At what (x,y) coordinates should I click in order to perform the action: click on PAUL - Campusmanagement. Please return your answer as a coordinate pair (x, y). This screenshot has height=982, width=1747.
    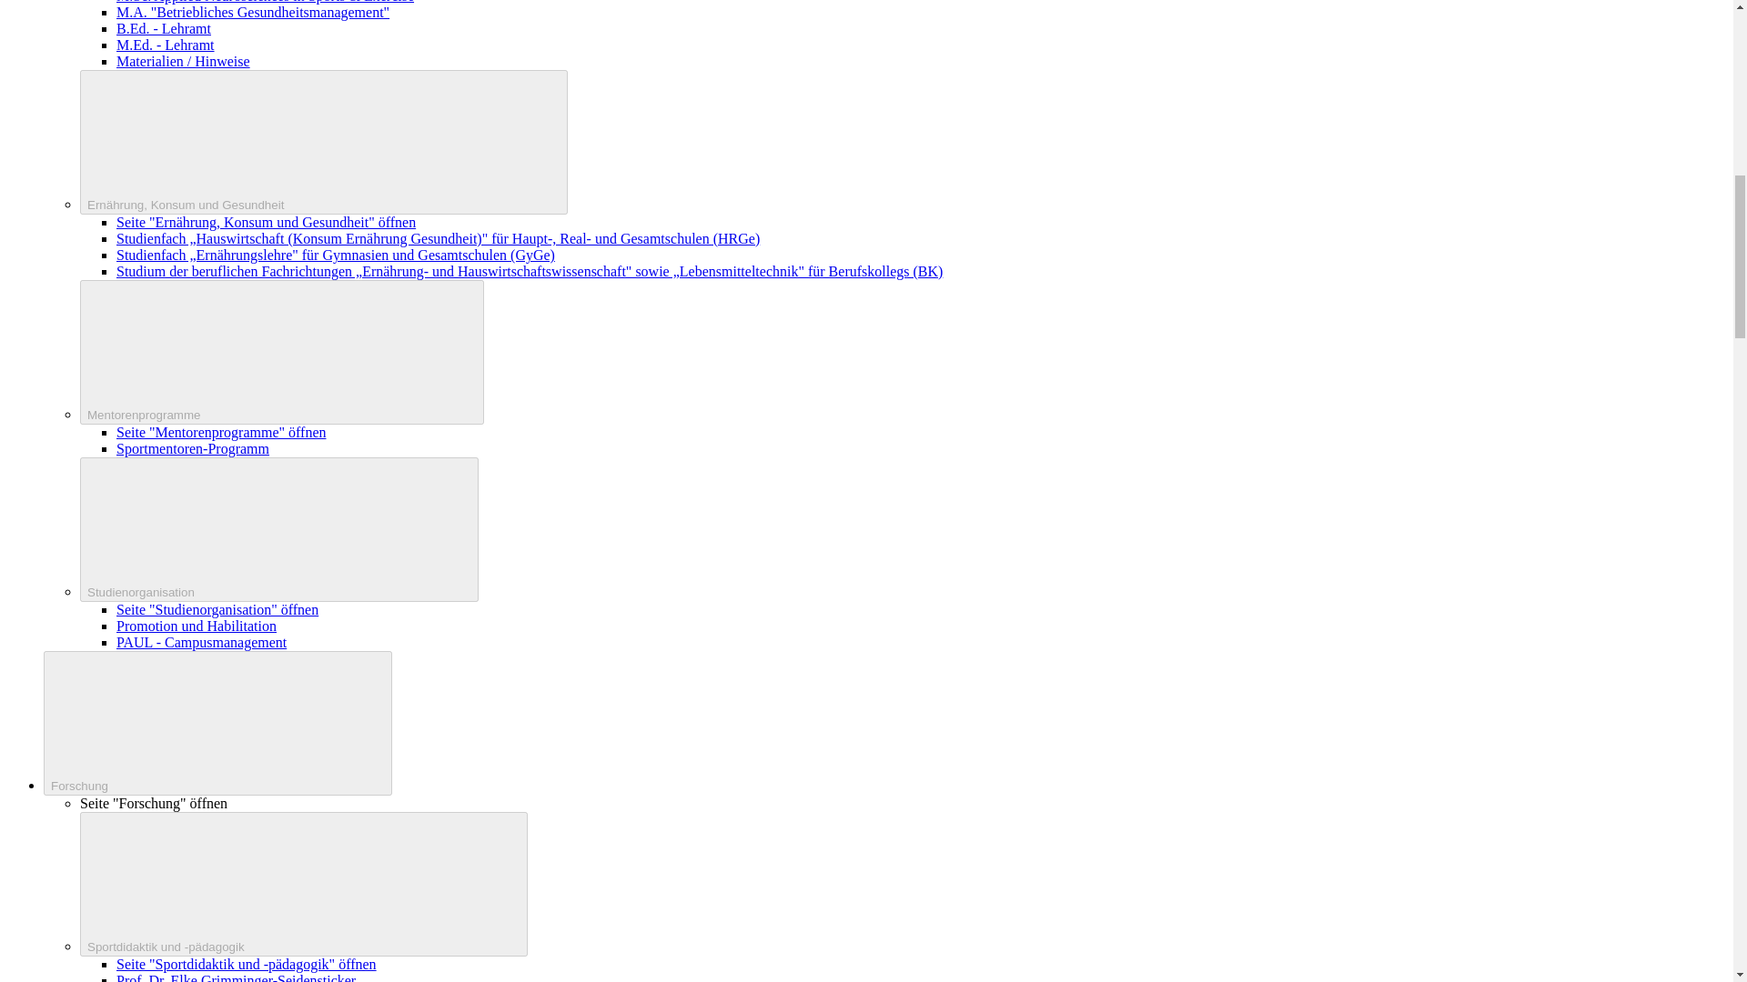
    Looking at the image, I should click on (201, 642).